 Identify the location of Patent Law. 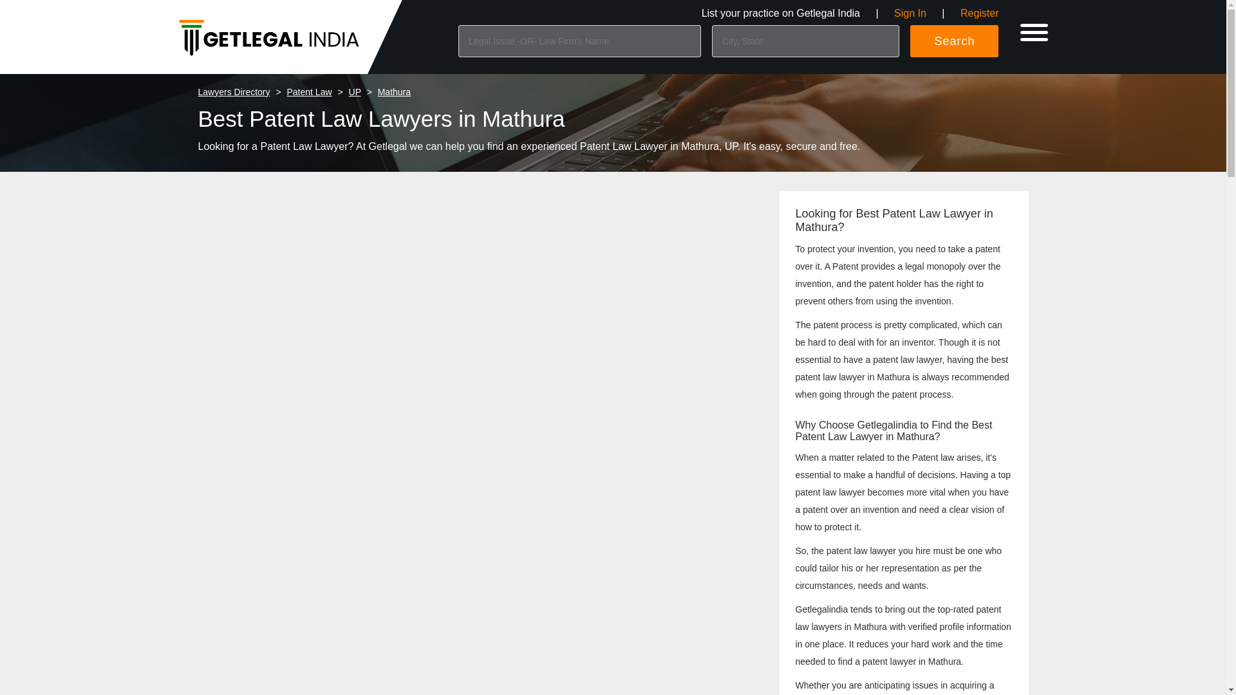
(309, 92).